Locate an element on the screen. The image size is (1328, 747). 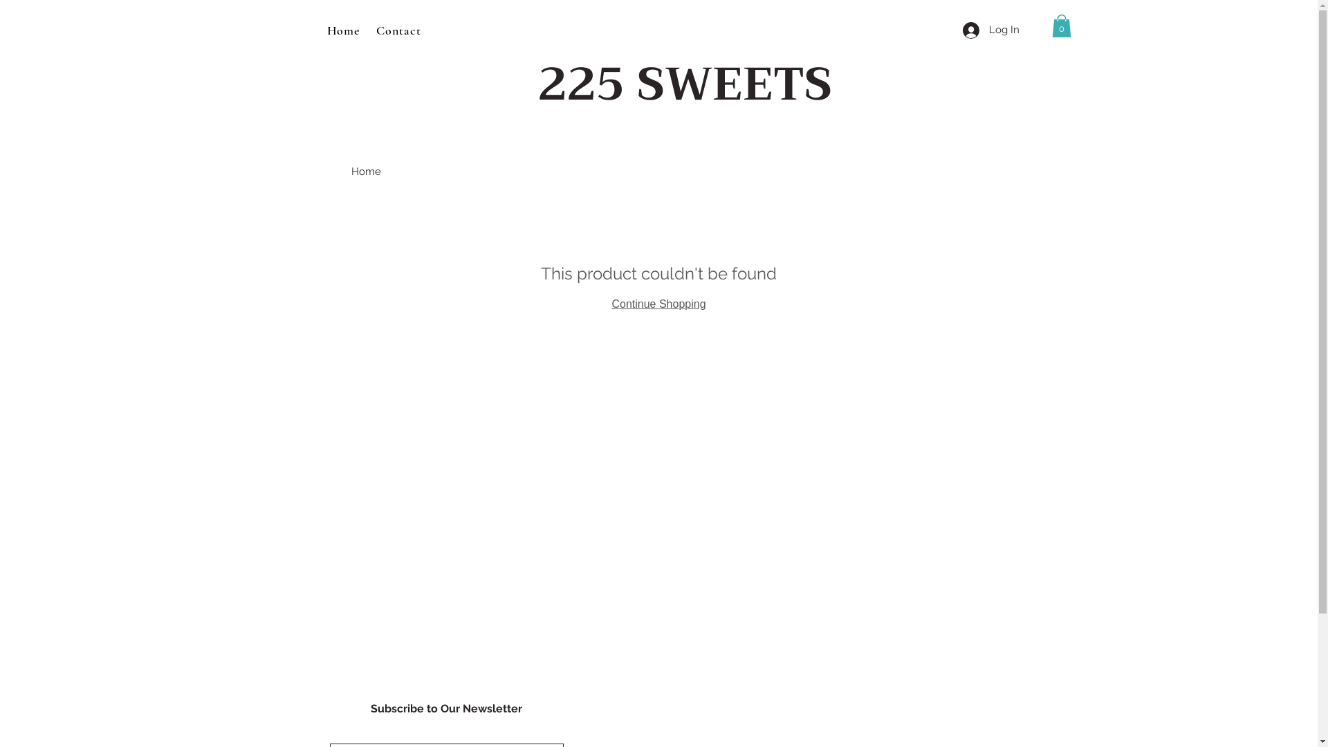
Home is located at coordinates (367, 172).